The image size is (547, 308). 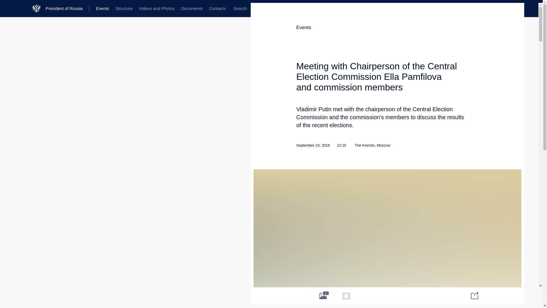 I want to click on Videos and Photos, so click(x=157, y=9).